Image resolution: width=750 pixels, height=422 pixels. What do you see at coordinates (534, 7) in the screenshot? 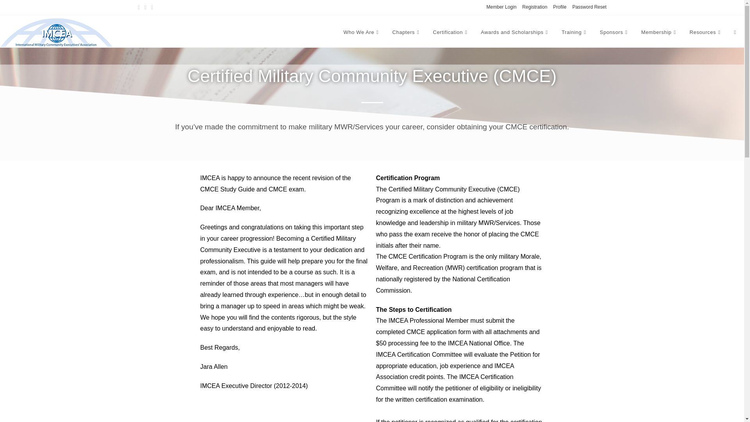
I see `Registration` at bounding box center [534, 7].